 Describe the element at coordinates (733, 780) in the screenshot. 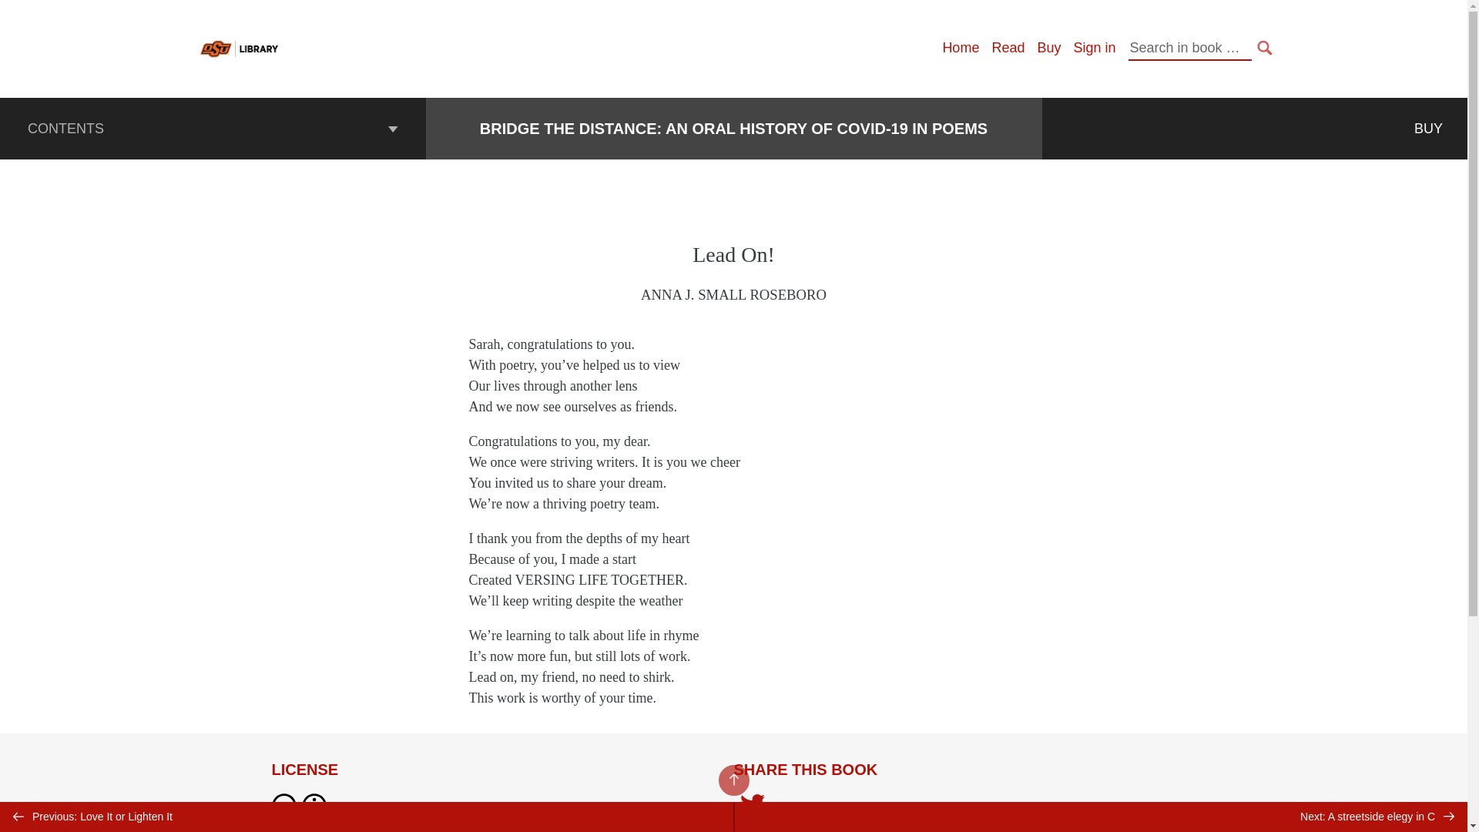

I see `BACK TO TOP` at that location.